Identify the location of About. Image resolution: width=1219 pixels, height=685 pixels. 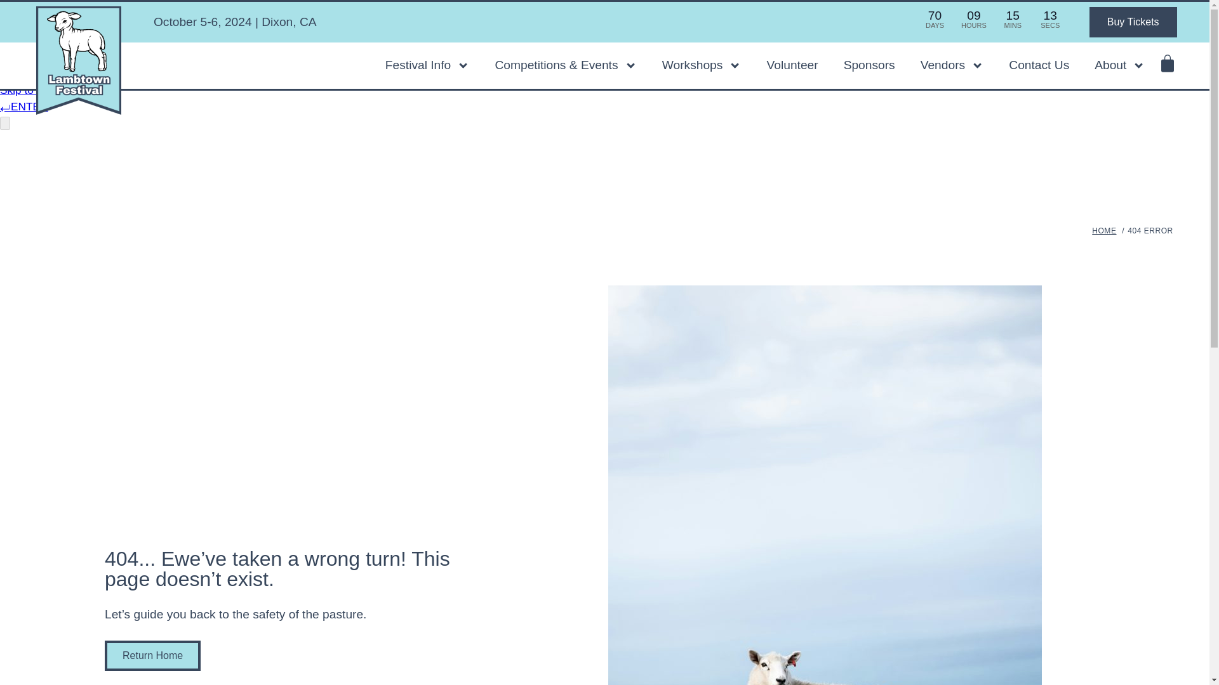
(1119, 66).